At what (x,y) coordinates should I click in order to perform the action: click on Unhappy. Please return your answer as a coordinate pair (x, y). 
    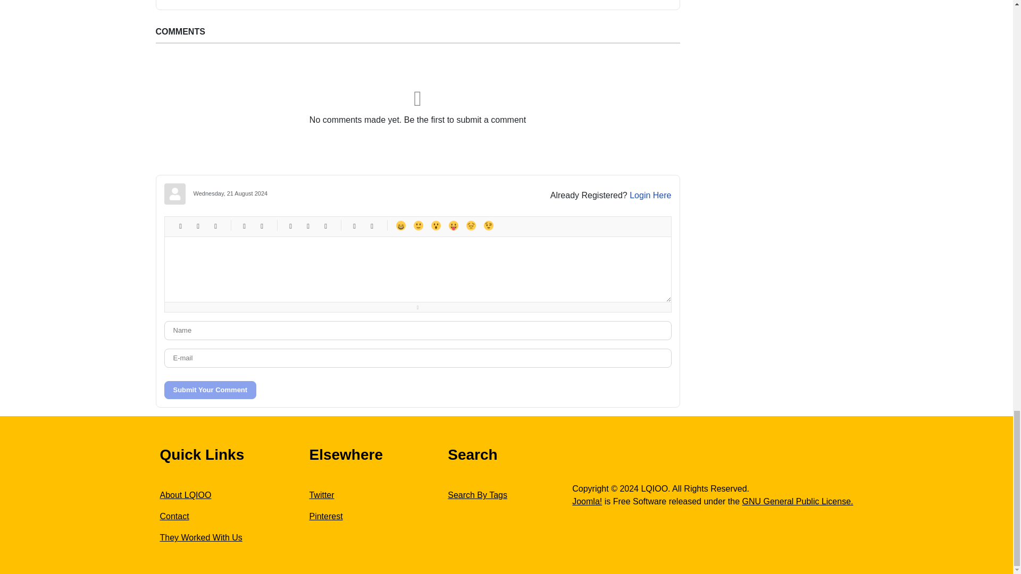
    Looking at the image, I should click on (470, 225).